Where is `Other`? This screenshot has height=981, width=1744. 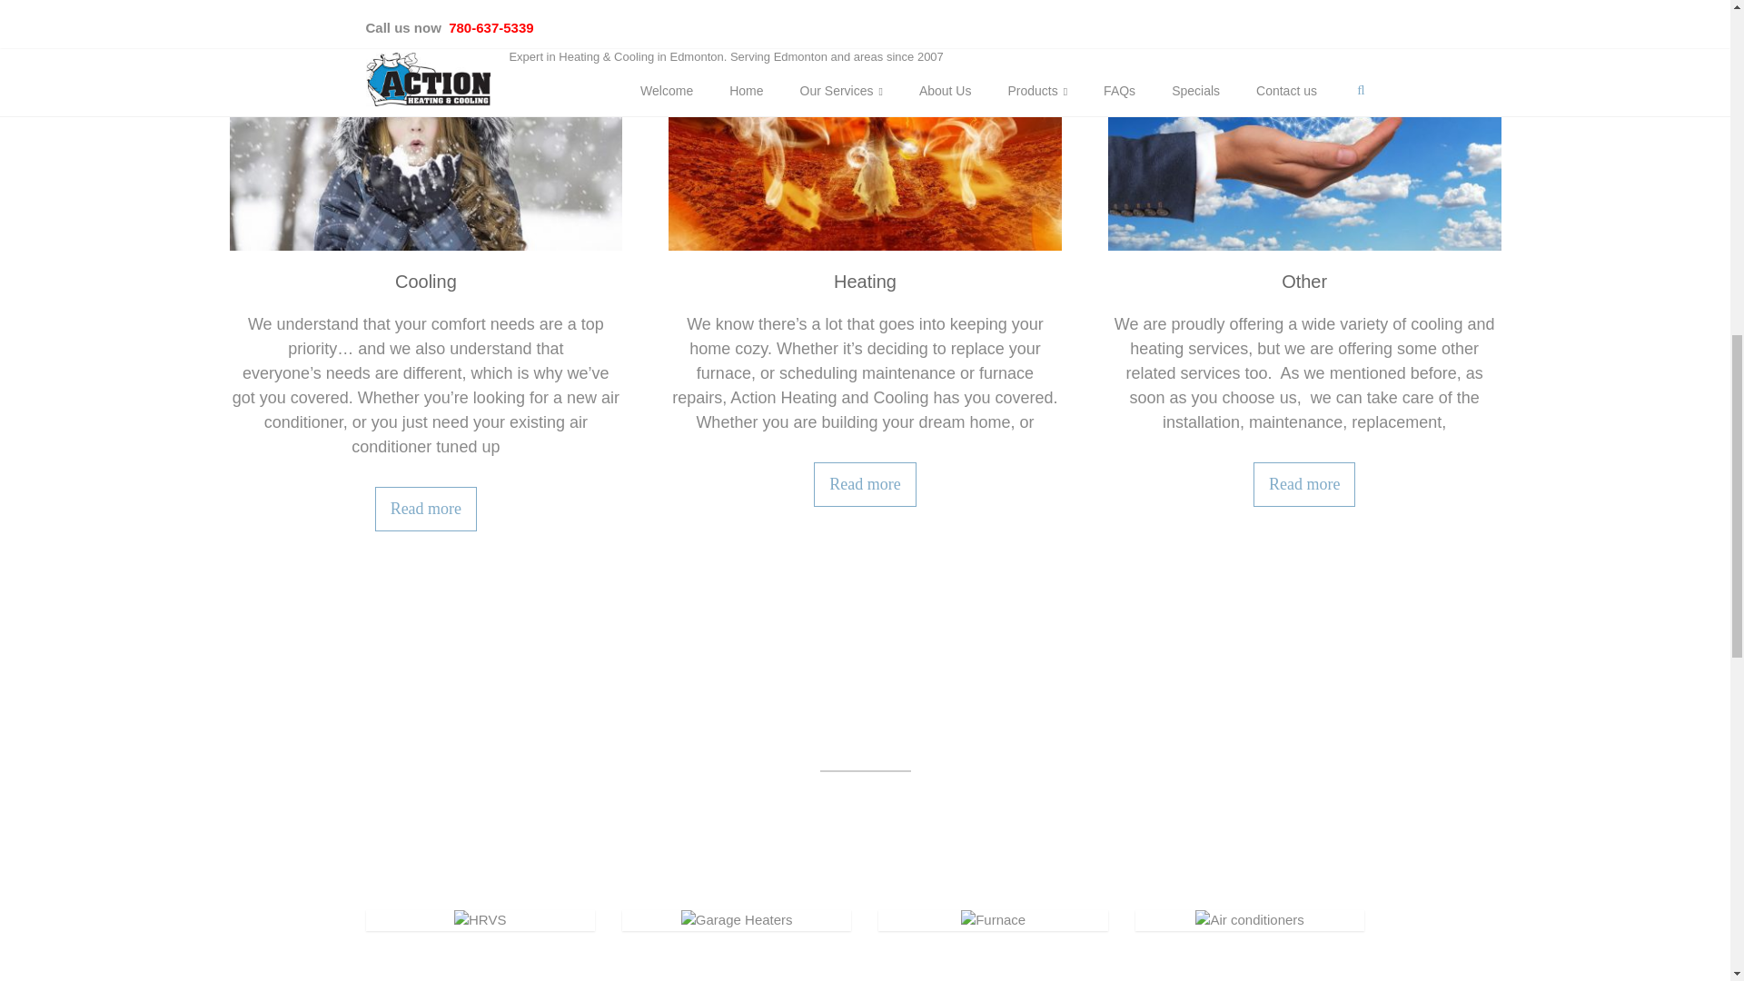
Other is located at coordinates (1304, 3).